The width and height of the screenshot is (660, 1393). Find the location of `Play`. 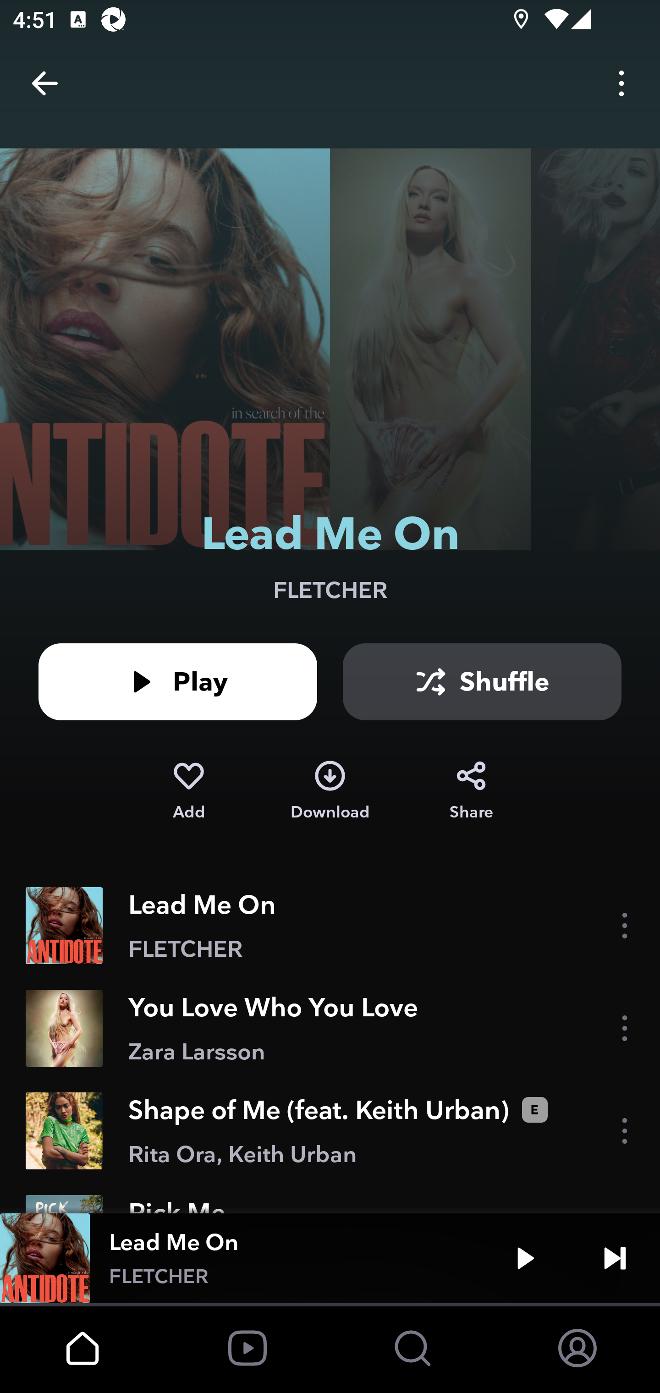

Play is located at coordinates (178, 682).